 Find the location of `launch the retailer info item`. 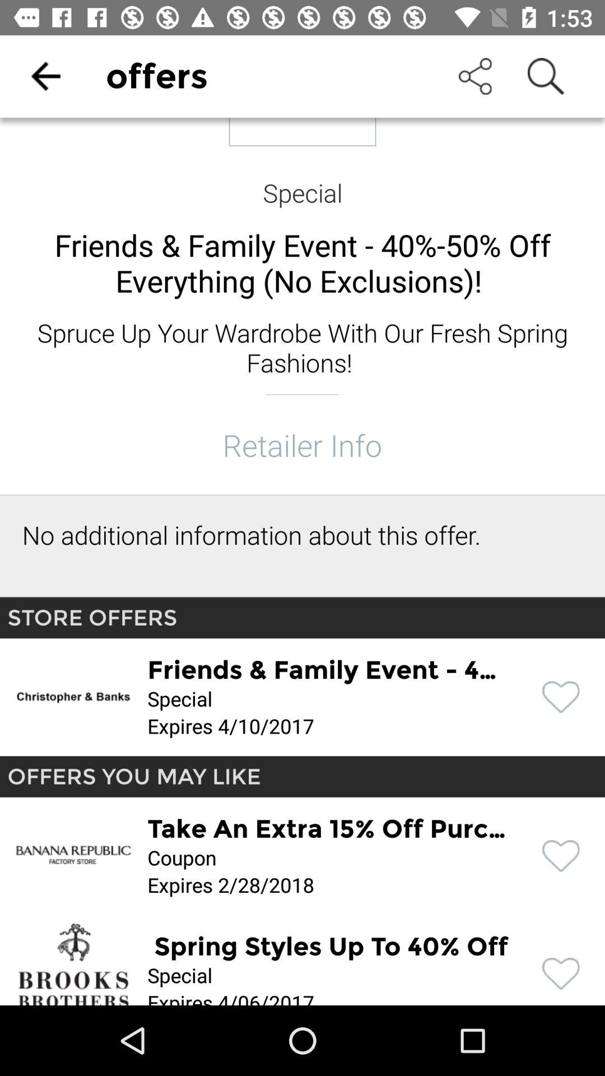

launch the retailer info item is located at coordinates (302, 445).